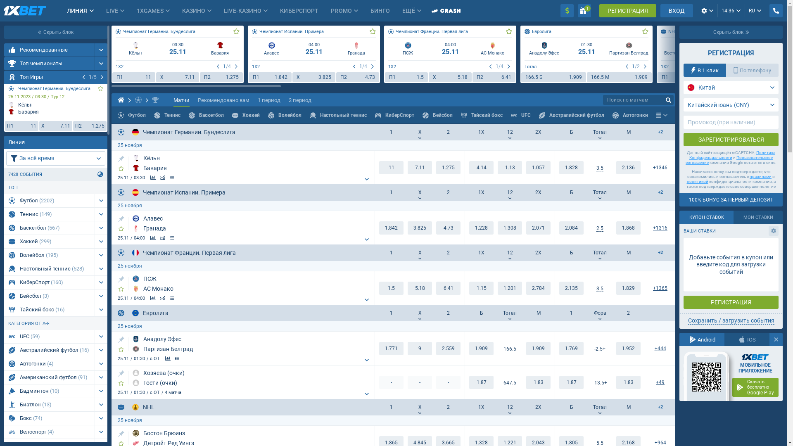 This screenshot has width=793, height=446. I want to click on 647.5, so click(510, 383).